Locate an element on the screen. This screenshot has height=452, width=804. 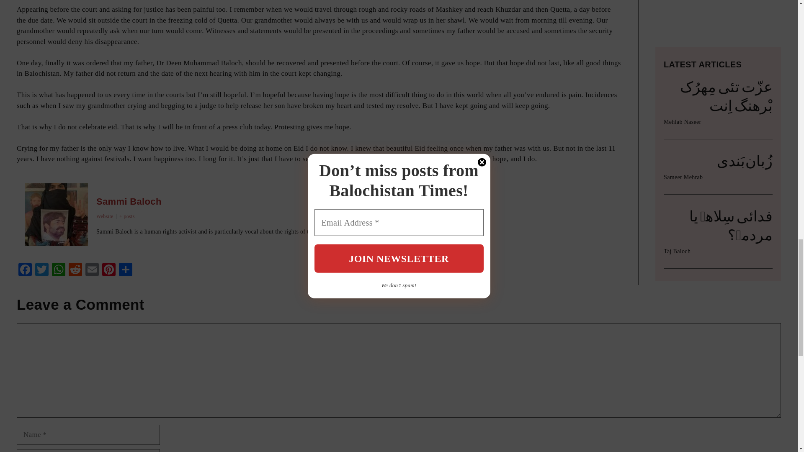
Pinterest is located at coordinates (109, 270).